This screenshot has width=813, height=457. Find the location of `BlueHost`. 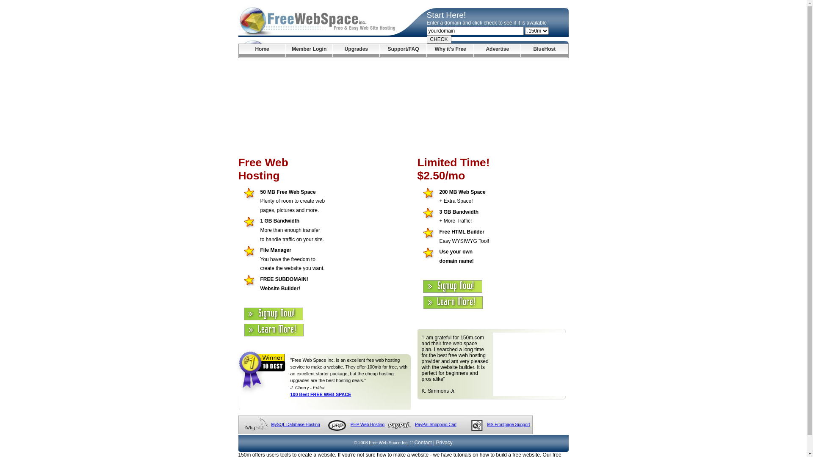

BlueHost is located at coordinates (545, 51).